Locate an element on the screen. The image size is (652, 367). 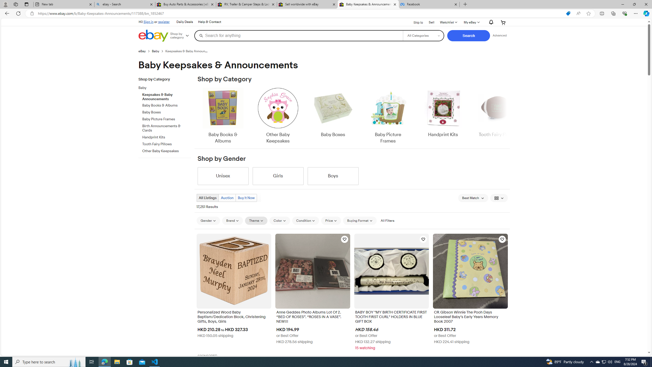
Gender is located at coordinates (208, 220).